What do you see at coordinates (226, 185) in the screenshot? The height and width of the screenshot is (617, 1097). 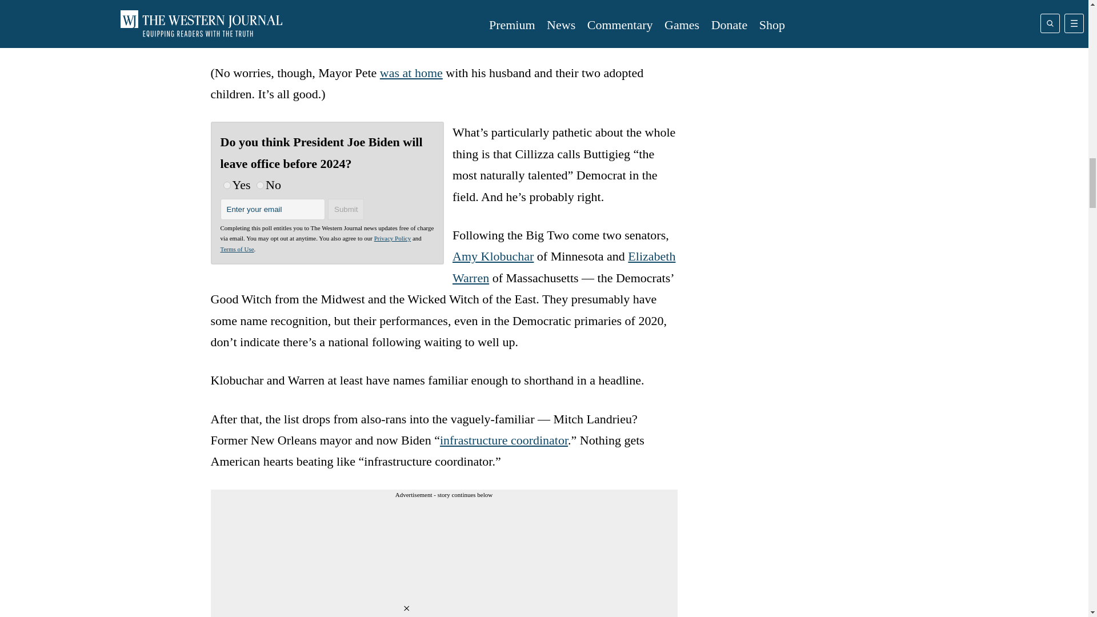 I see `yes` at bounding box center [226, 185].